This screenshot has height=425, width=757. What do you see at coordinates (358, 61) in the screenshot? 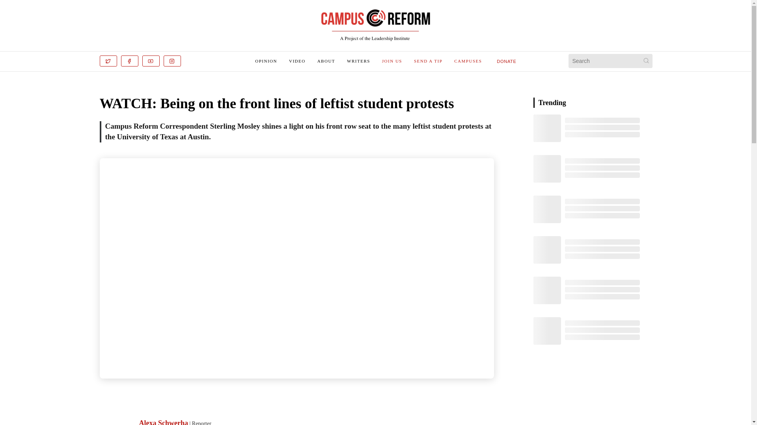
I see `WRITERS` at bounding box center [358, 61].